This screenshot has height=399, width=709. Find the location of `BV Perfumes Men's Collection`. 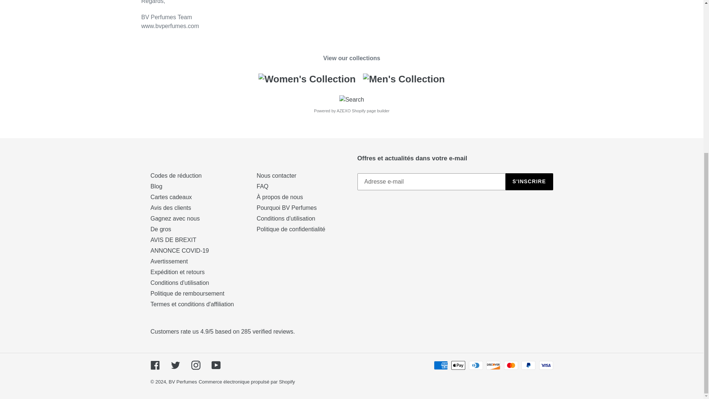

BV Perfumes Men's Collection is located at coordinates (404, 79).